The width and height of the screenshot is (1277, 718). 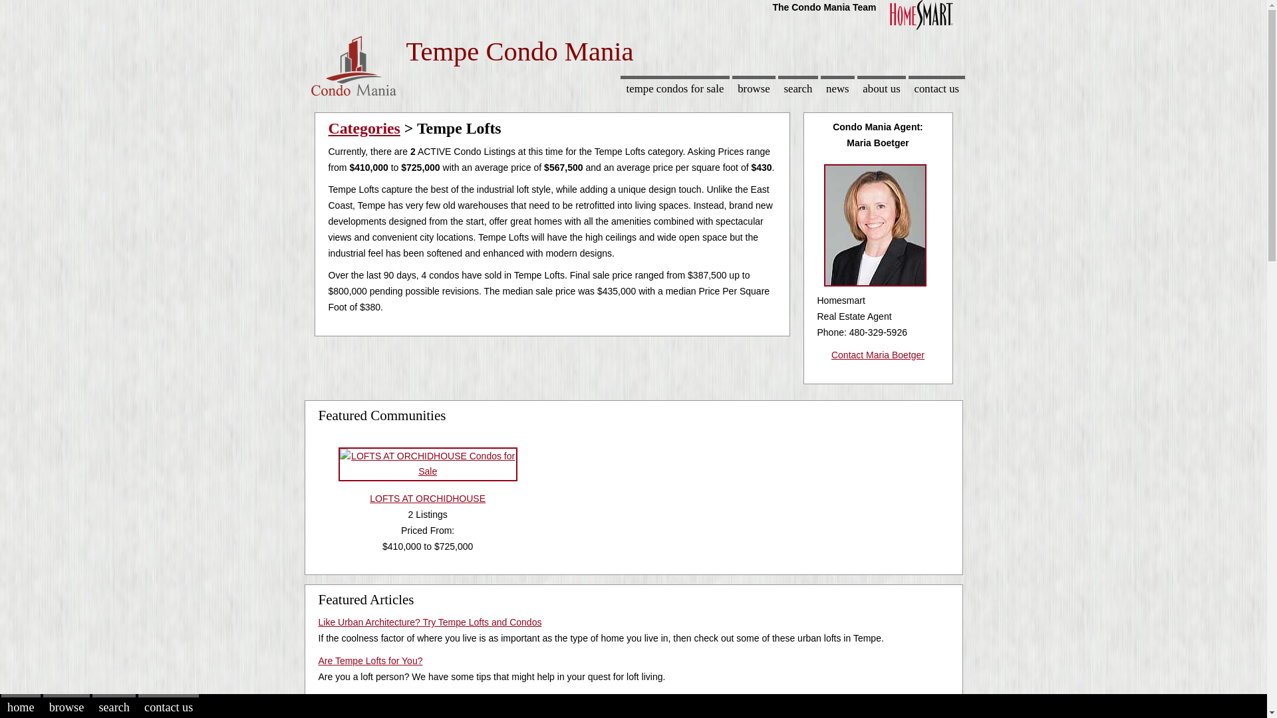 What do you see at coordinates (936, 88) in the screenshot?
I see `contact us` at bounding box center [936, 88].